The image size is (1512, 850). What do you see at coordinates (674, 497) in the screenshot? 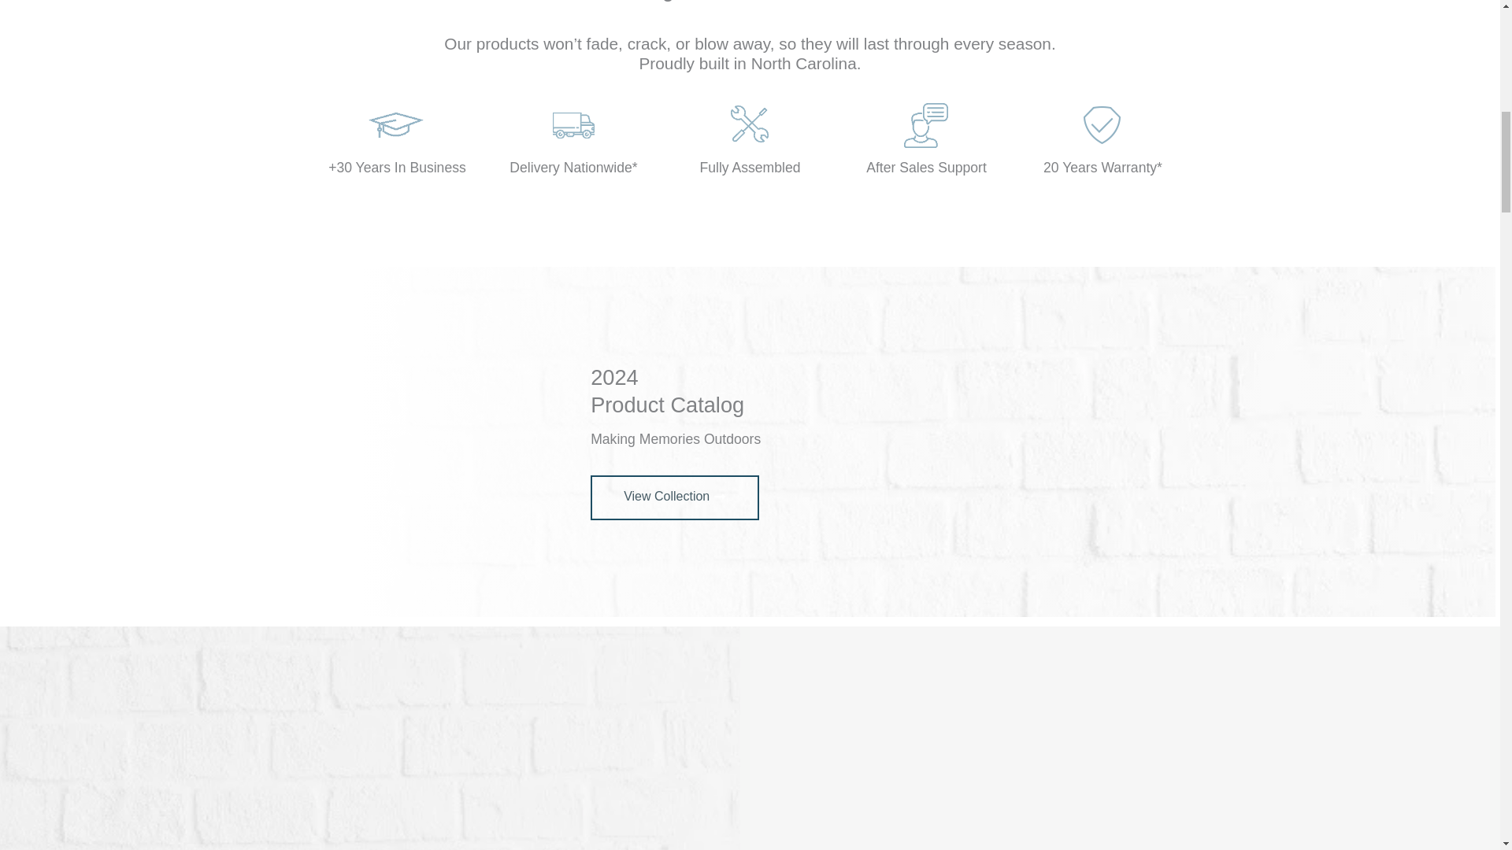
I see `View Collection` at bounding box center [674, 497].